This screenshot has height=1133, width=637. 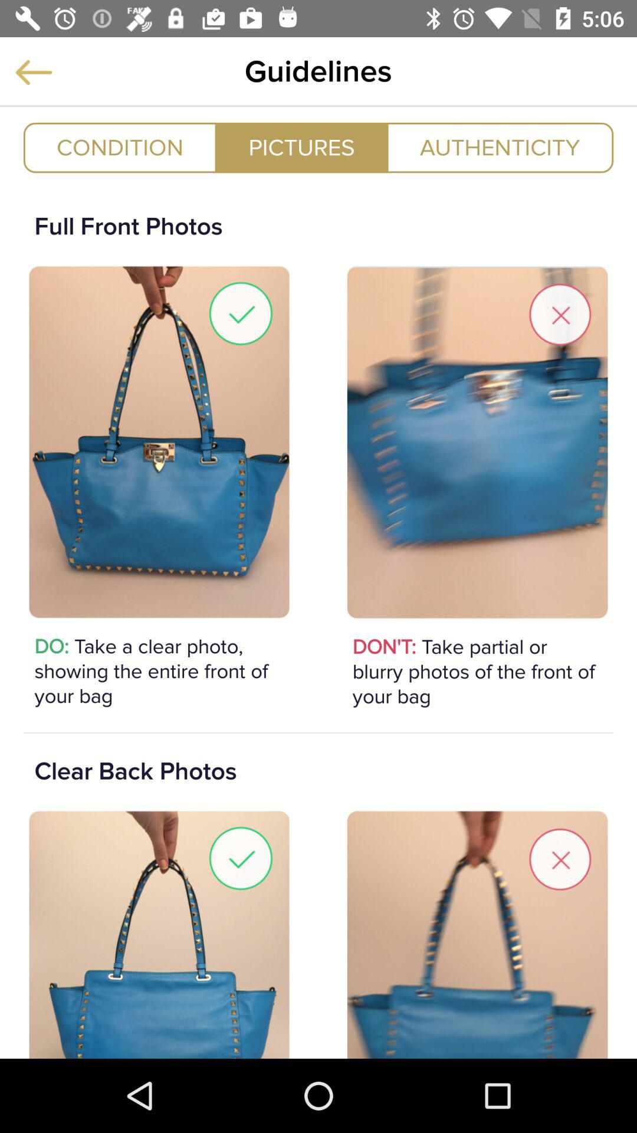 What do you see at coordinates (120, 148) in the screenshot?
I see `click the item next to the pictures` at bounding box center [120, 148].